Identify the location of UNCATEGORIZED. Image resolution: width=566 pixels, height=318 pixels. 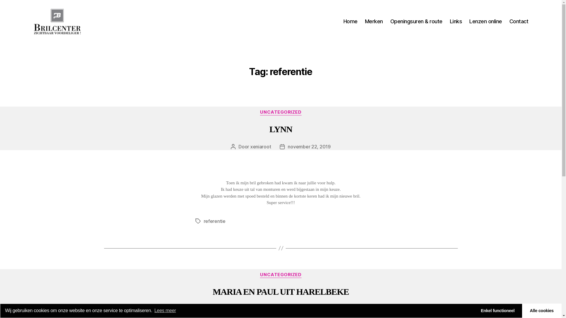
(281, 112).